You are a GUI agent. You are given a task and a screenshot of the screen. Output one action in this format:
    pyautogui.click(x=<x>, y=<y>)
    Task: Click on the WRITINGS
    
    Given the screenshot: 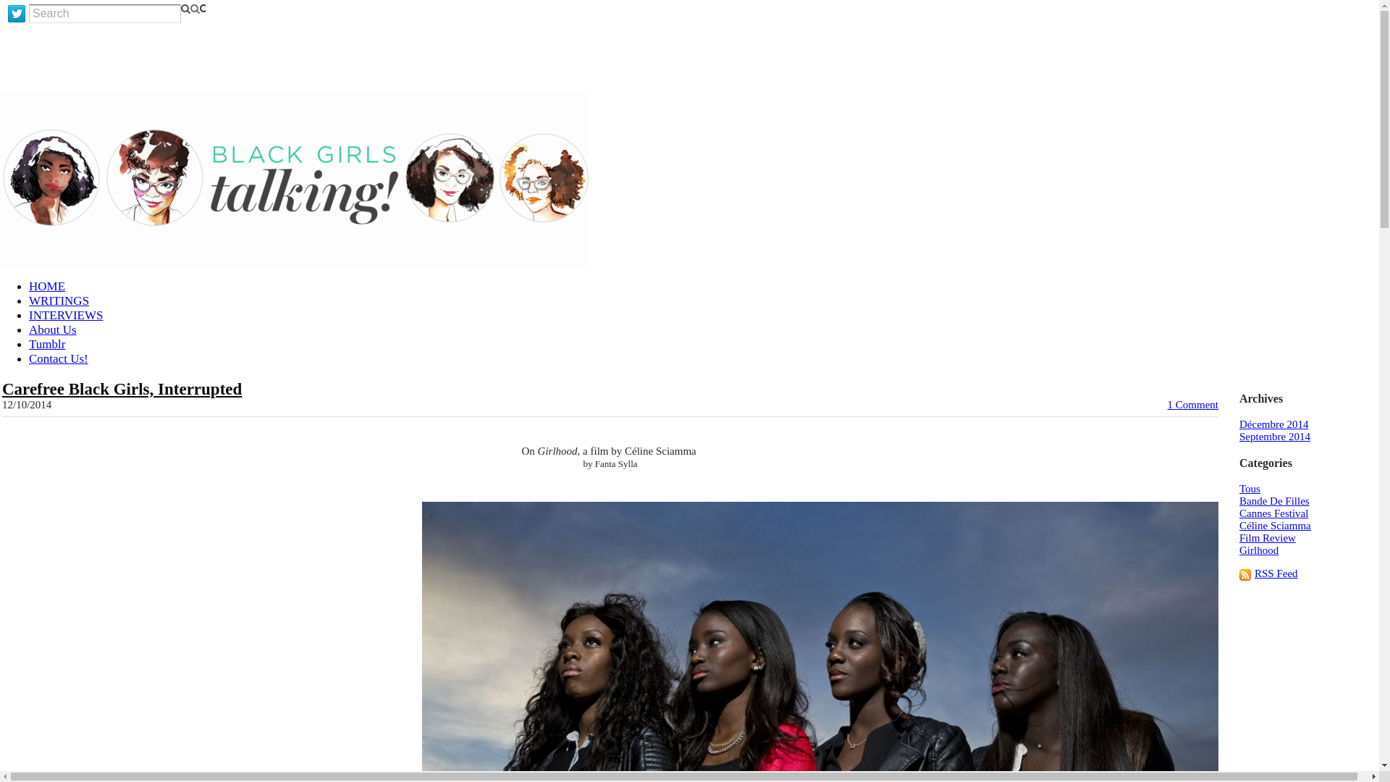 What is the action you would take?
    pyautogui.click(x=59, y=301)
    